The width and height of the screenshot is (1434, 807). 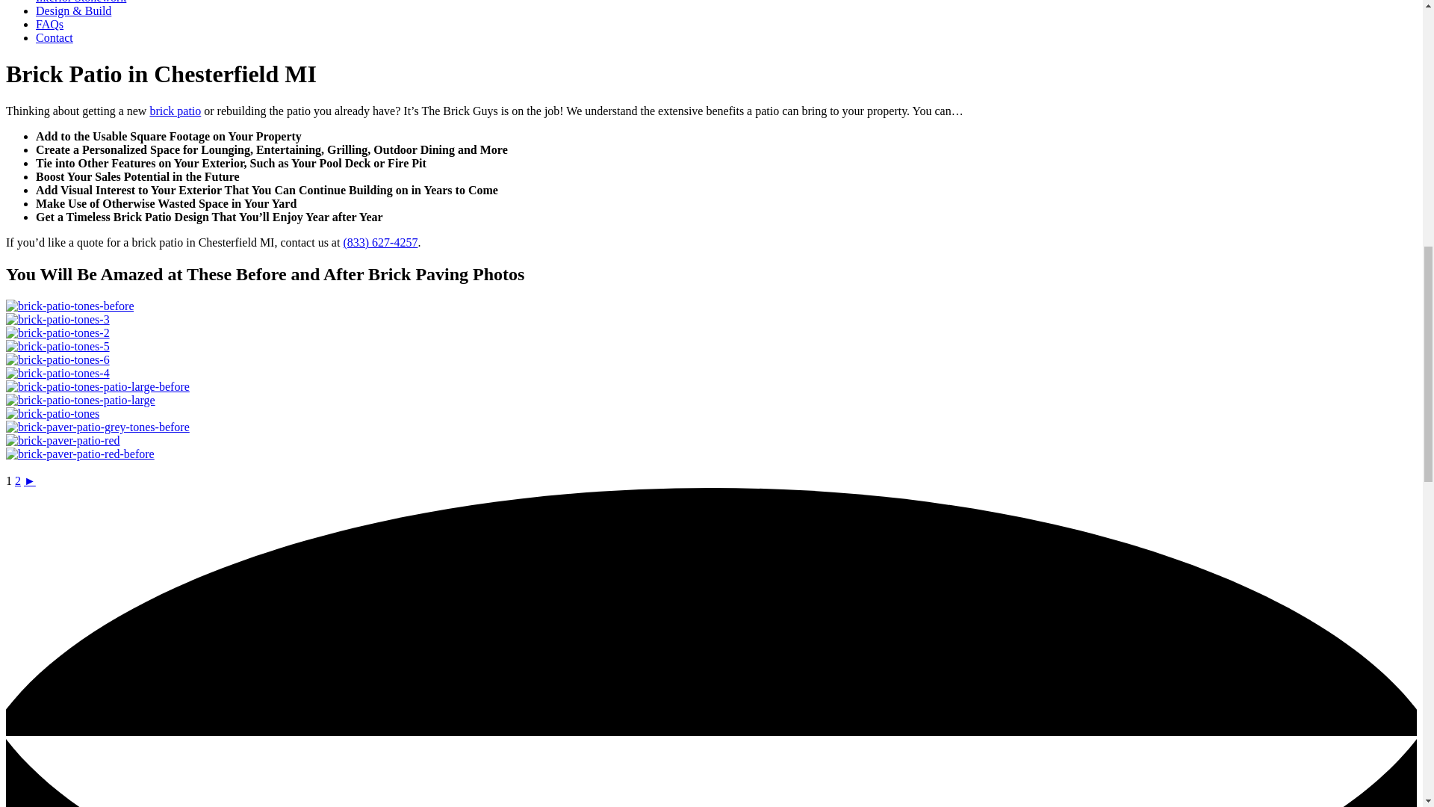 I want to click on brick-patio-tones, so click(x=52, y=414).